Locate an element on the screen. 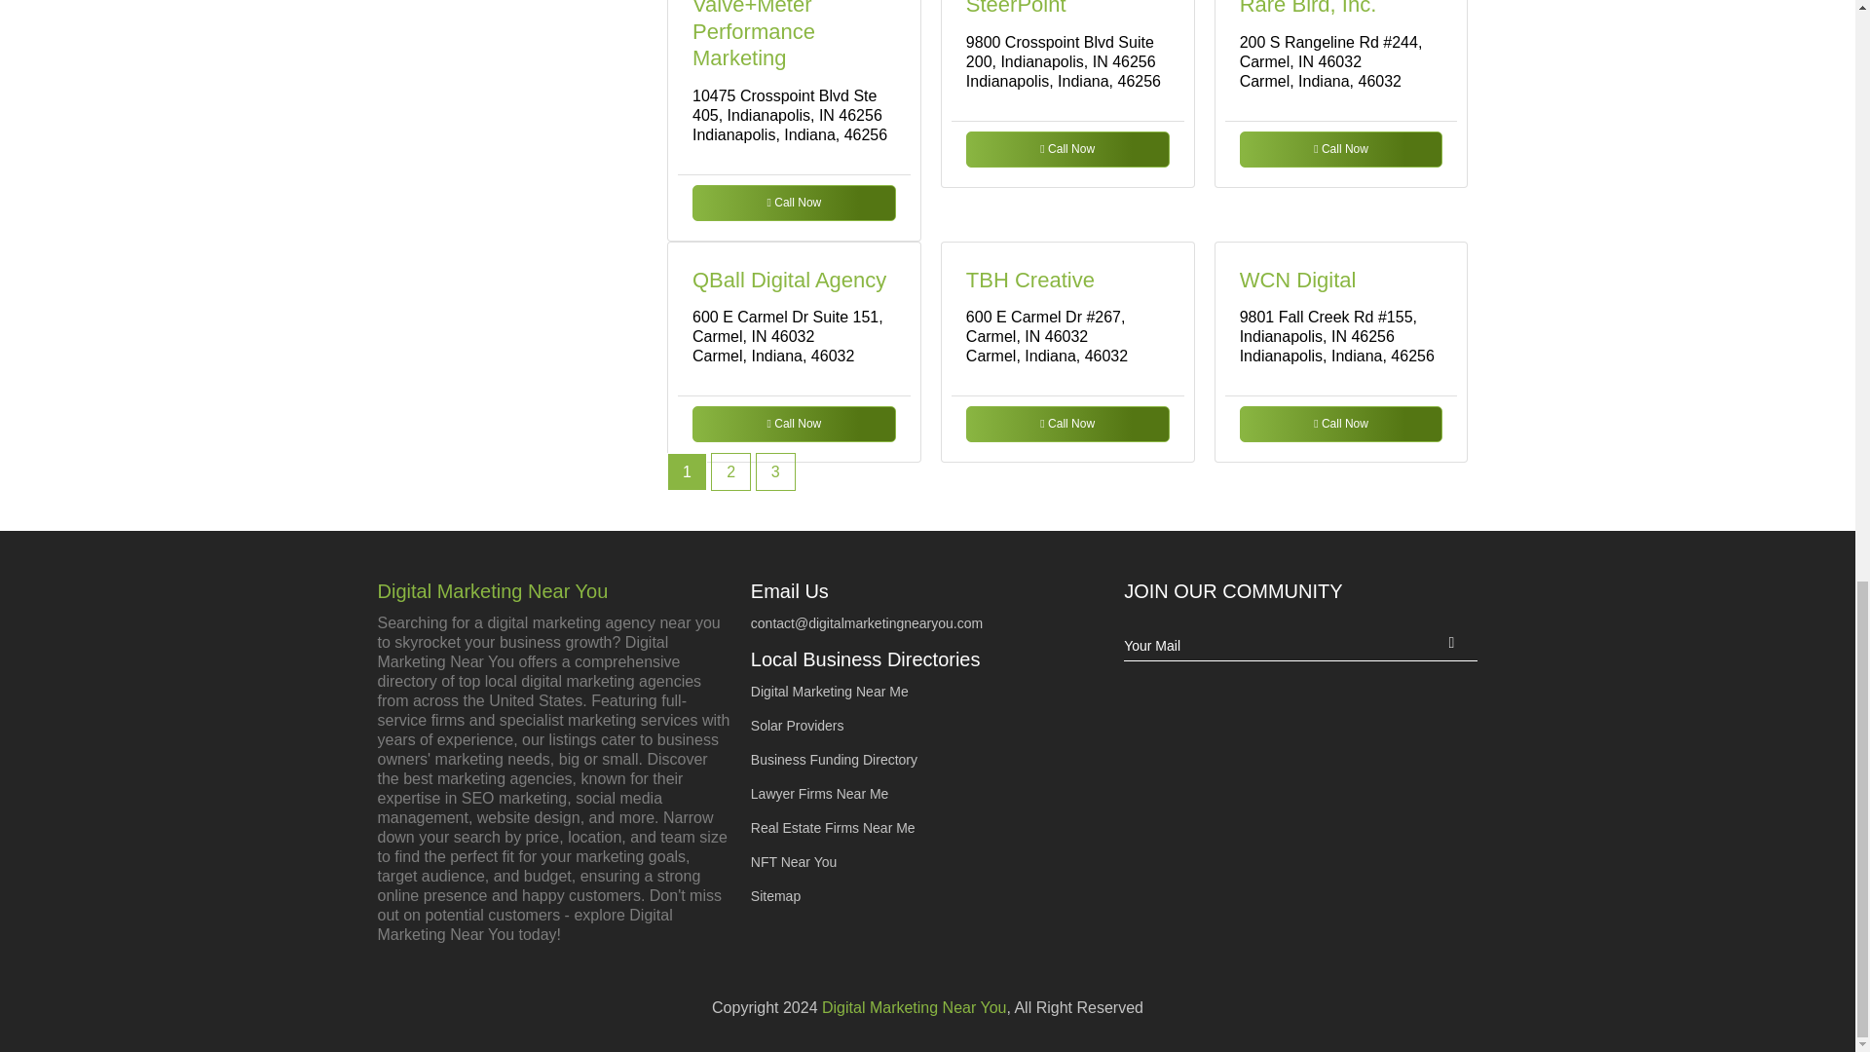 This screenshot has height=1052, width=1870. Call Now is located at coordinates (1341, 149).